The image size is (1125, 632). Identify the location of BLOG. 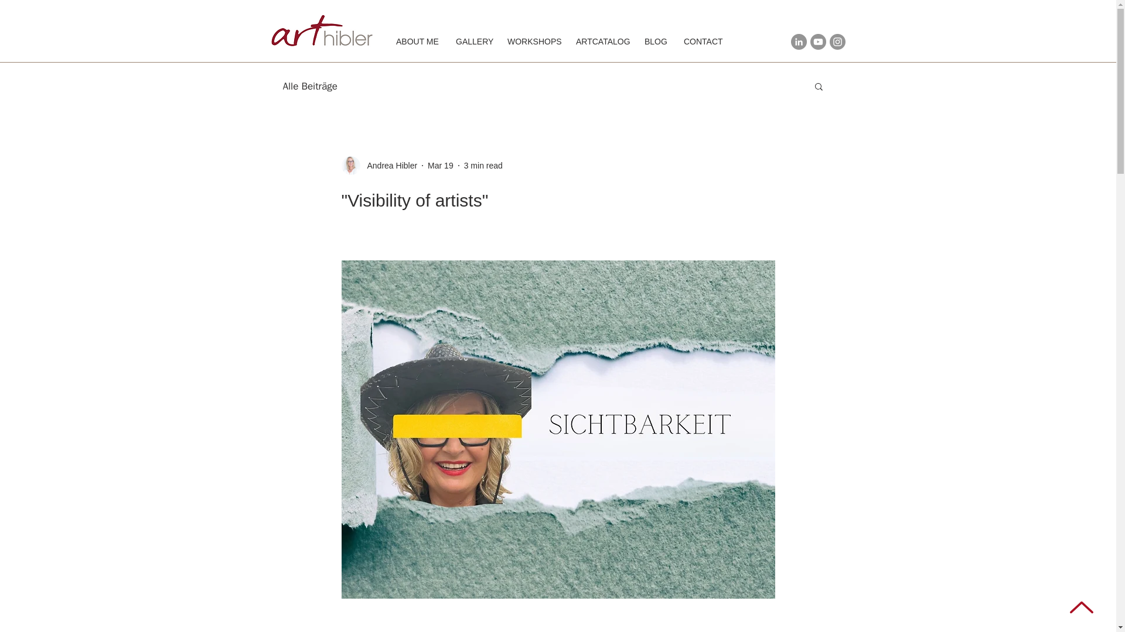
(655, 42).